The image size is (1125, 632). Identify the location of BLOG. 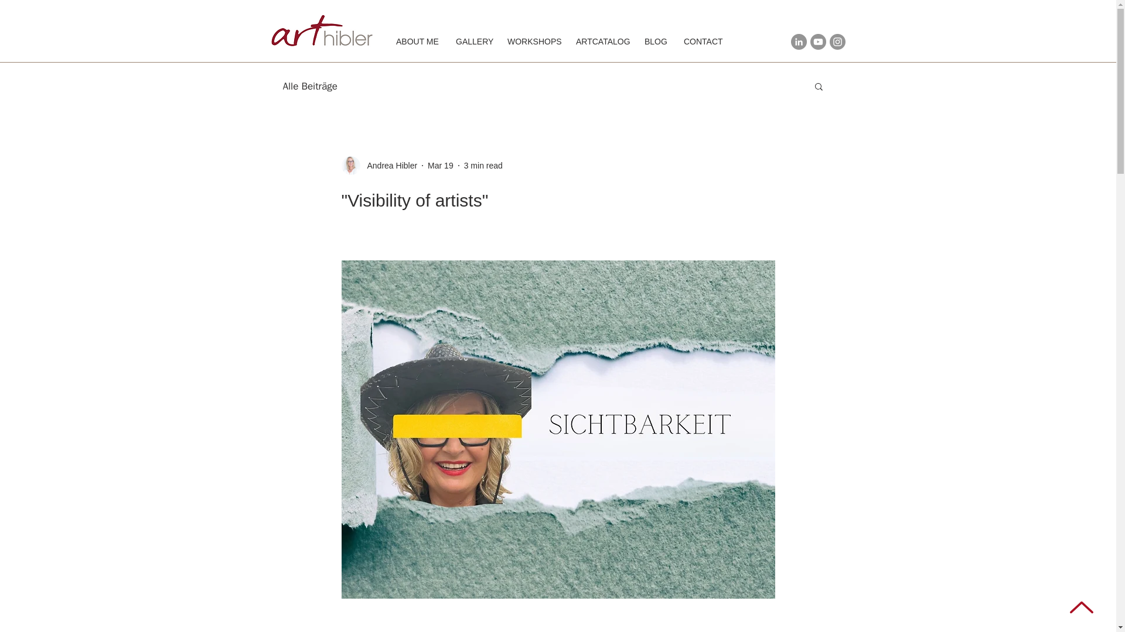
(655, 42).